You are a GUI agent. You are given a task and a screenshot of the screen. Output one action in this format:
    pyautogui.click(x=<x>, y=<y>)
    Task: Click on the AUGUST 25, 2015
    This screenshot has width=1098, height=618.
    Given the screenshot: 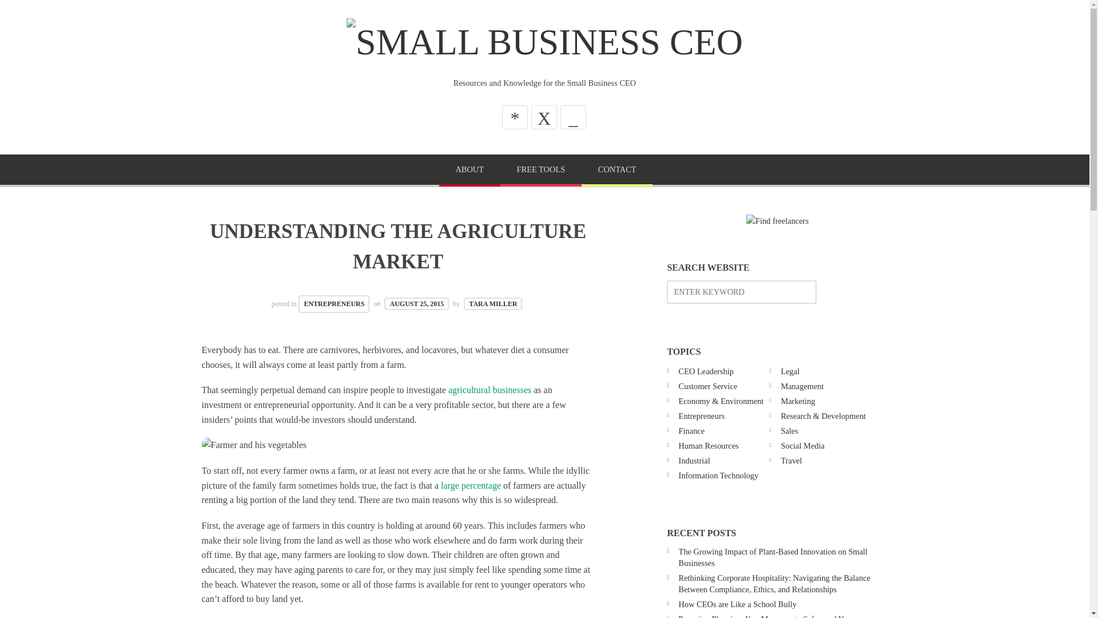 What is the action you would take?
    pyautogui.click(x=416, y=303)
    